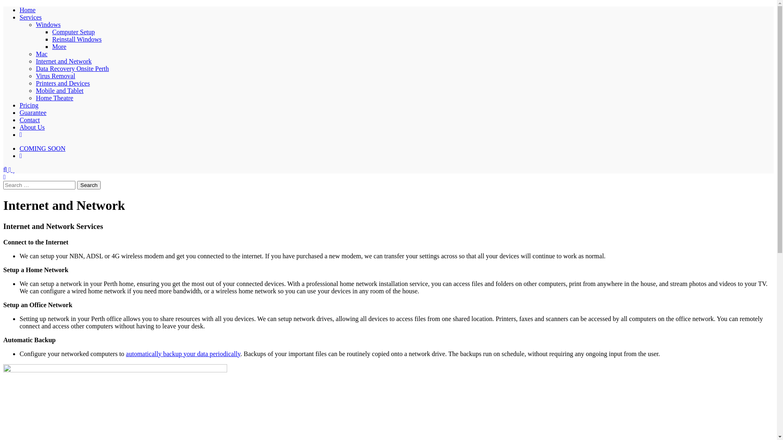 This screenshot has width=783, height=440. What do you see at coordinates (55, 76) in the screenshot?
I see `Virus Removal` at bounding box center [55, 76].